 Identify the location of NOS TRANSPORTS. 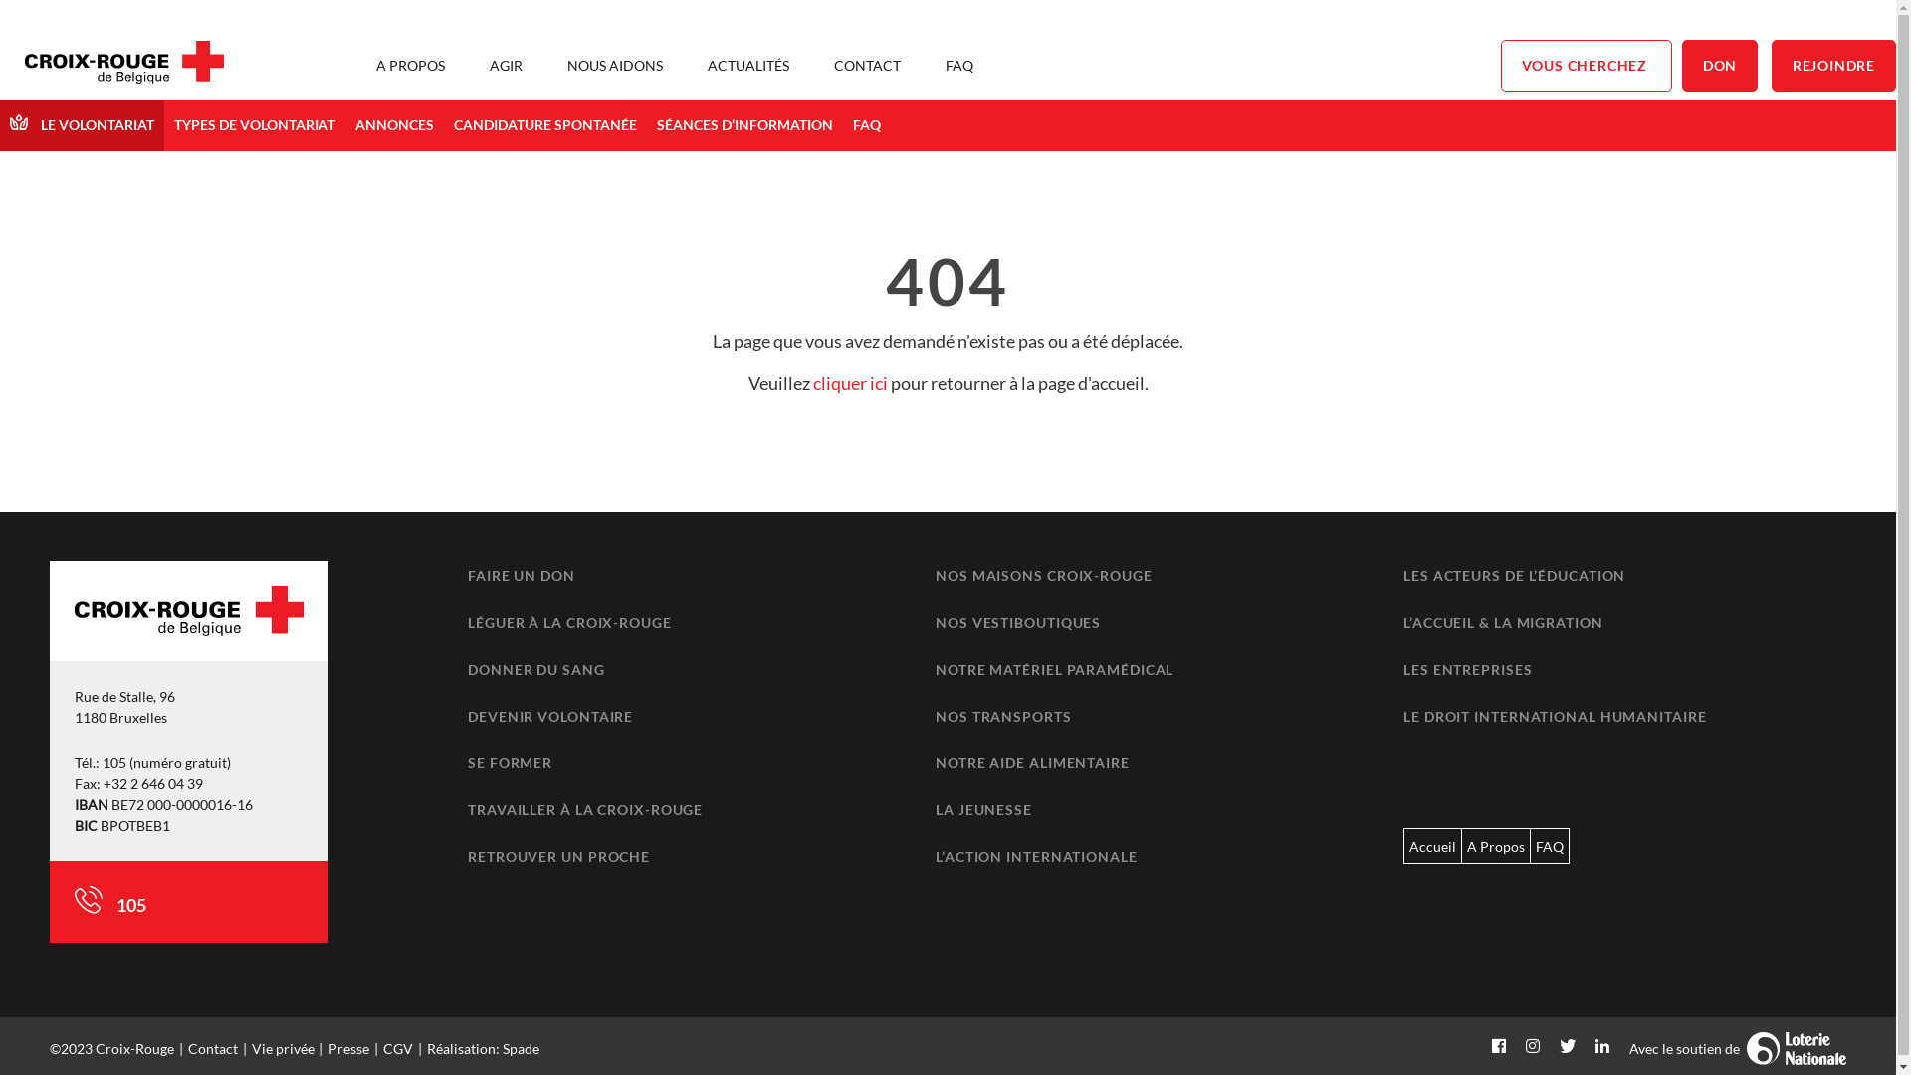
(1003, 717).